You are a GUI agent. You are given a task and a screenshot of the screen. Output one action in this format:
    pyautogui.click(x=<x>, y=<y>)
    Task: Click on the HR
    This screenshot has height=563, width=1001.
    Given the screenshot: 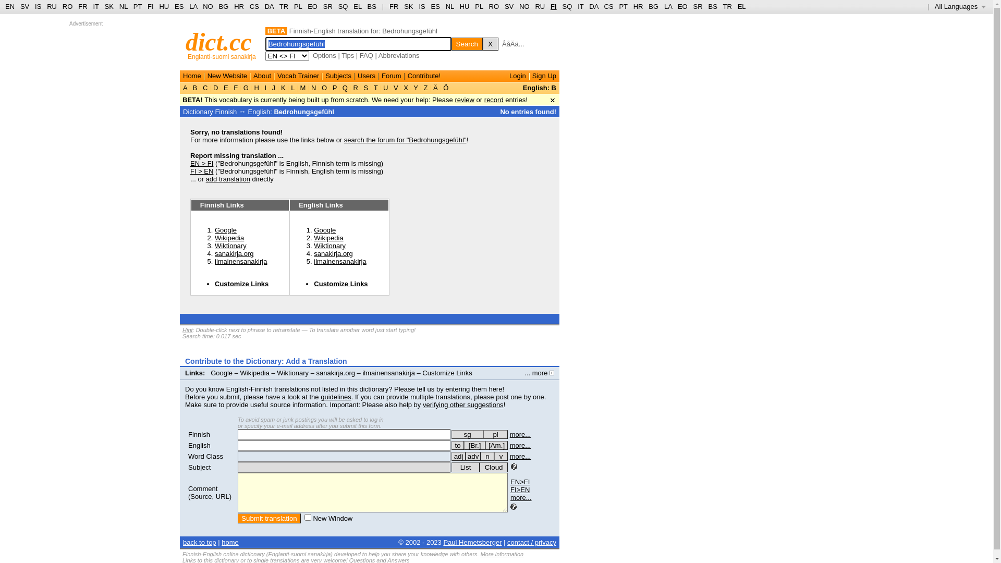 What is the action you would take?
    pyautogui.click(x=638, y=6)
    